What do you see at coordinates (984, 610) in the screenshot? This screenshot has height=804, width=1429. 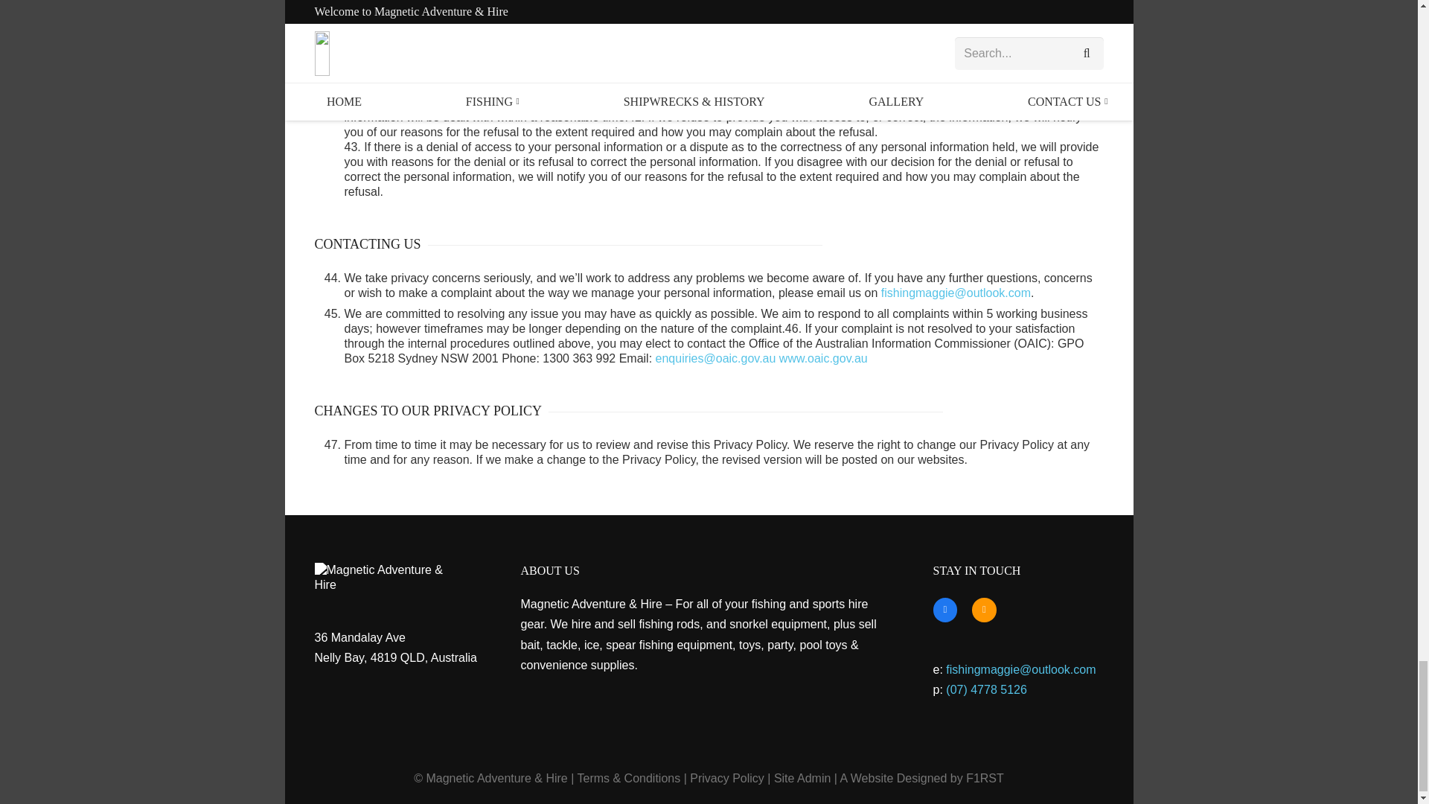 I see `RSS` at bounding box center [984, 610].